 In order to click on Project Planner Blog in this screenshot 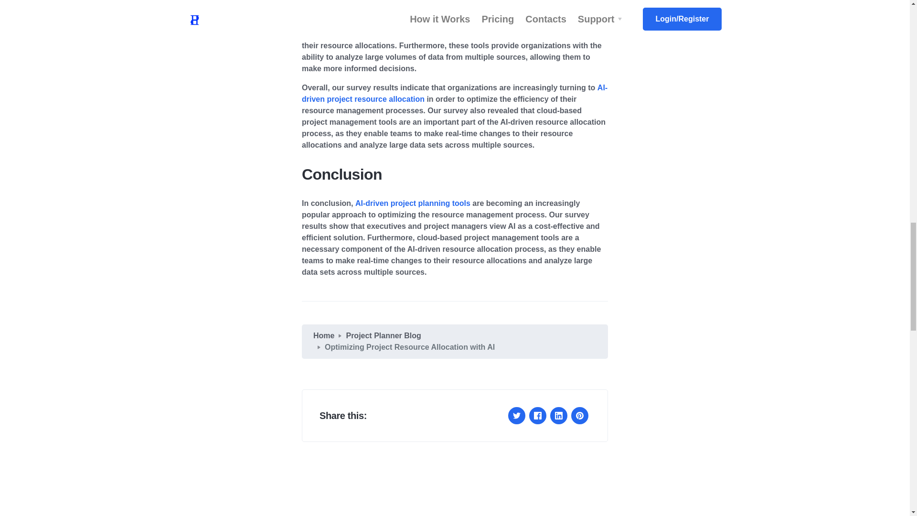, I will do `click(383, 335)`.